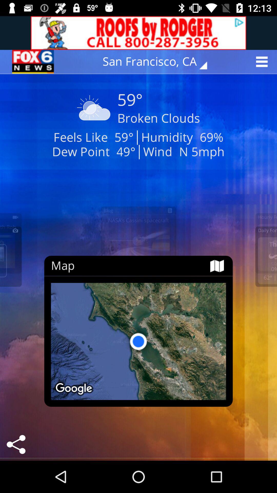 This screenshot has width=277, height=493. I want to click on click the button which is above the text 59 degrees on the web page, so click(159, 62).